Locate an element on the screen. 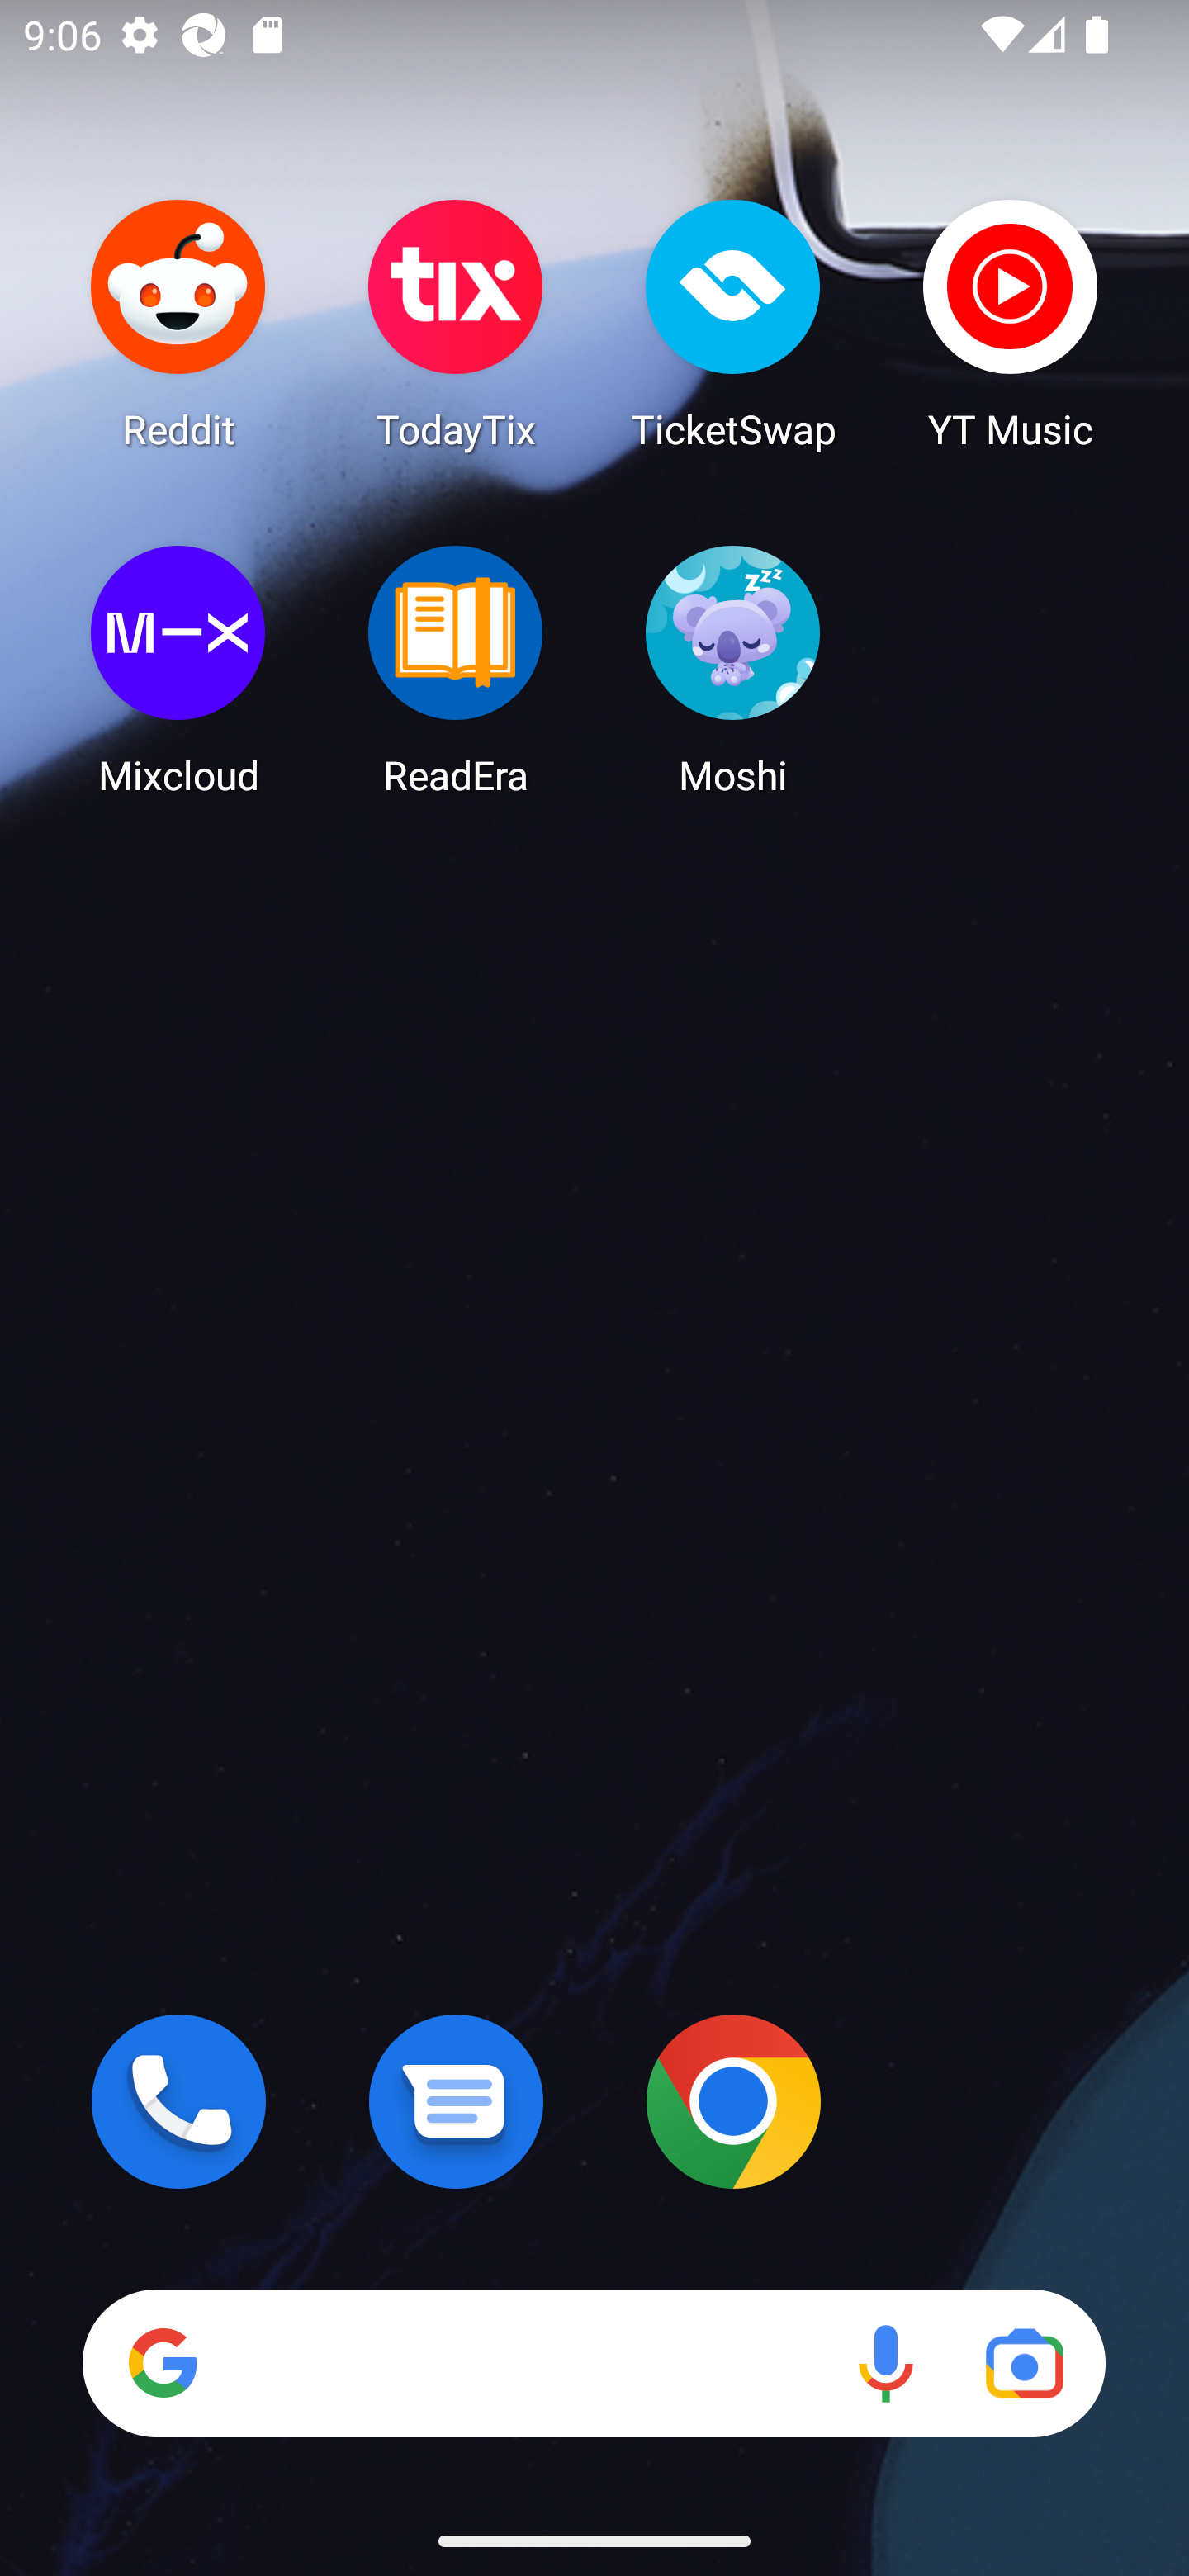 The image size is (1189, 2576). Messages is located at coordinates (456, 2101).